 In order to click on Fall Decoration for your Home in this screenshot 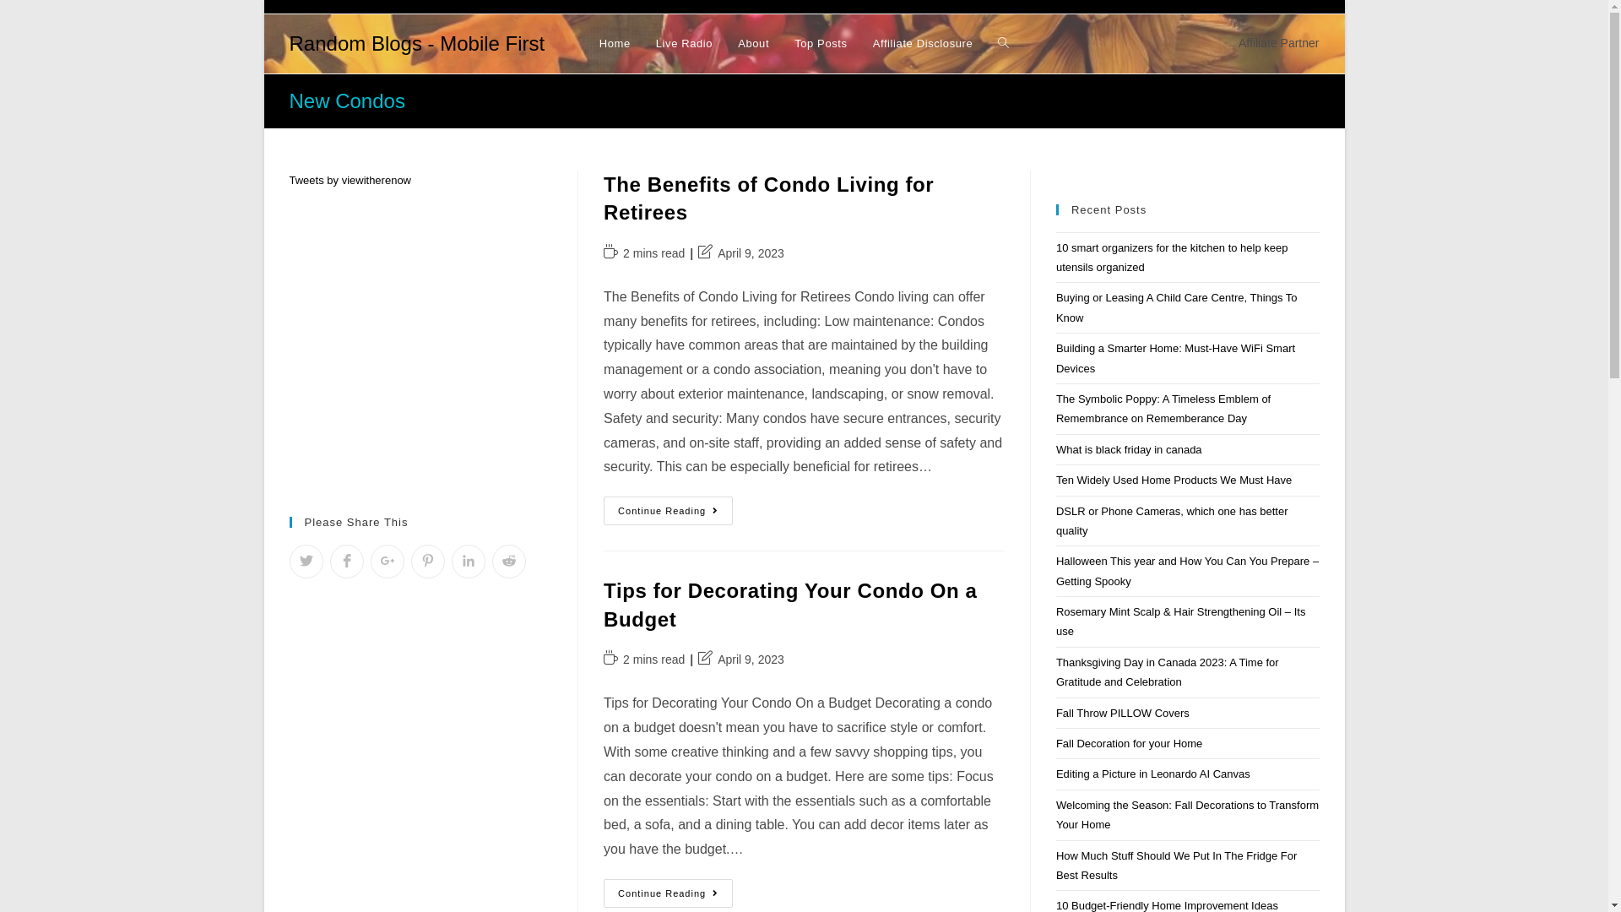, I will do `click(1130, 743)`.